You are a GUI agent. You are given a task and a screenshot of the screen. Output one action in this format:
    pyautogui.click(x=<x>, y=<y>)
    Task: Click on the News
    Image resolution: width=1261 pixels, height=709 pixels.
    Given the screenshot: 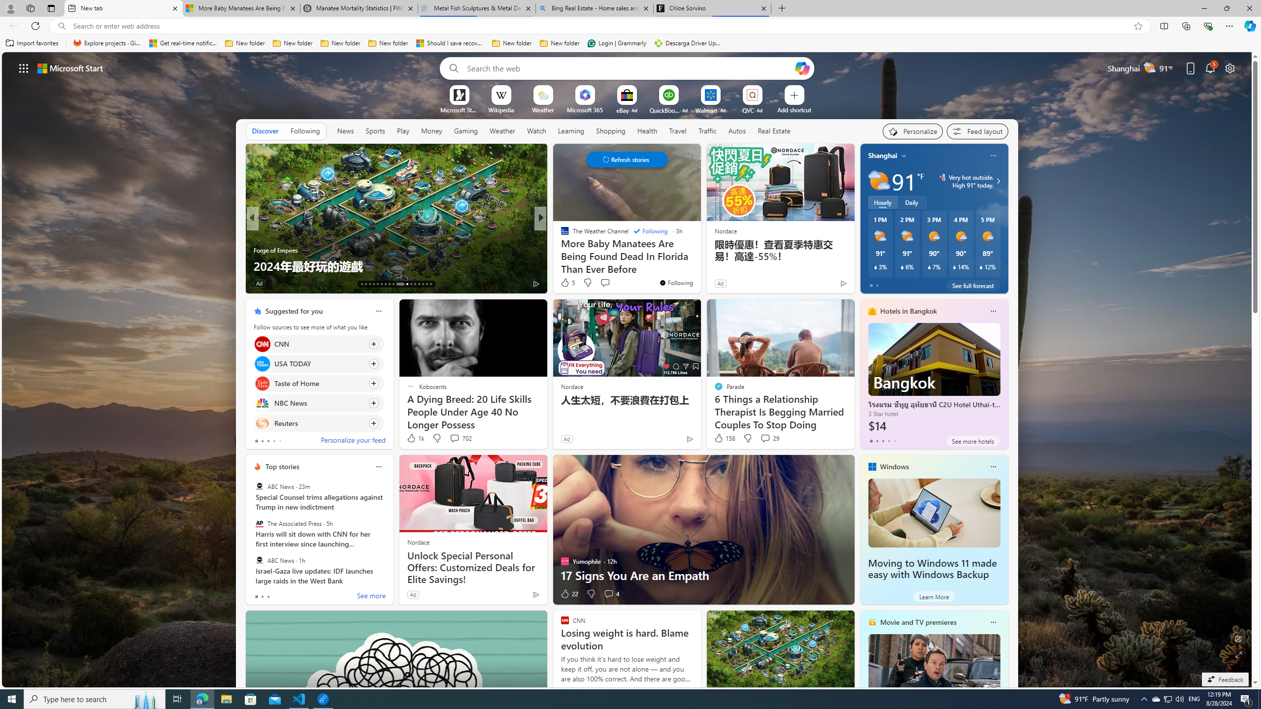 What is the action you would take?
    pyautogui.click(x=345, y=130)
    